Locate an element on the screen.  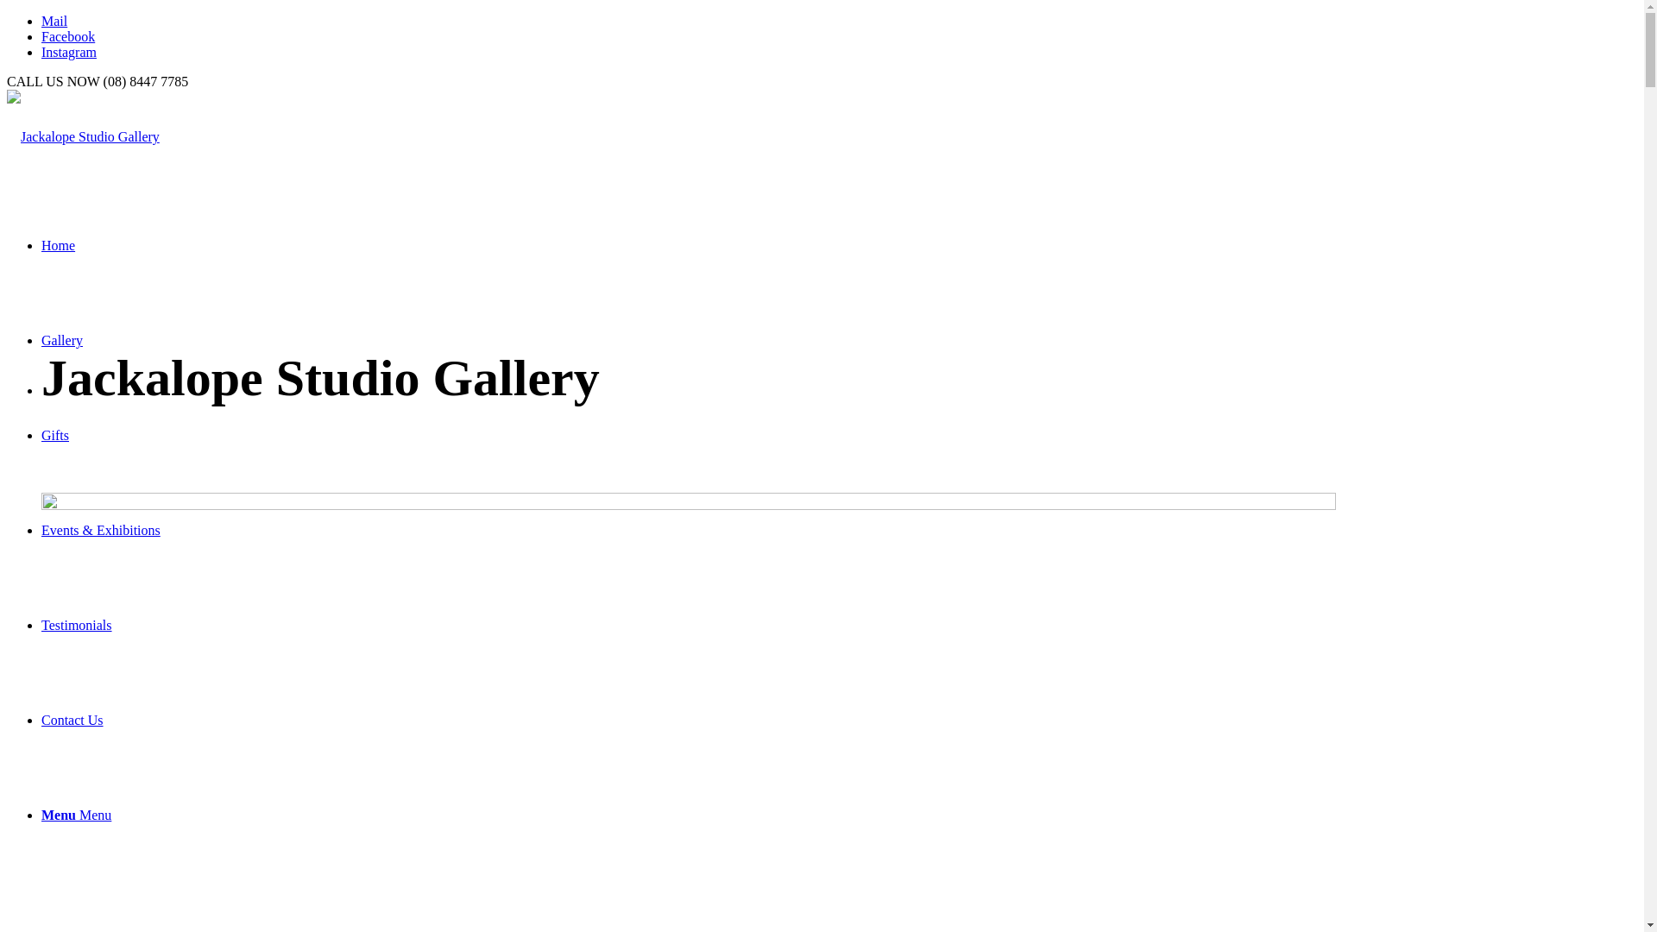
Gallery is located at coordinates (62, 340).